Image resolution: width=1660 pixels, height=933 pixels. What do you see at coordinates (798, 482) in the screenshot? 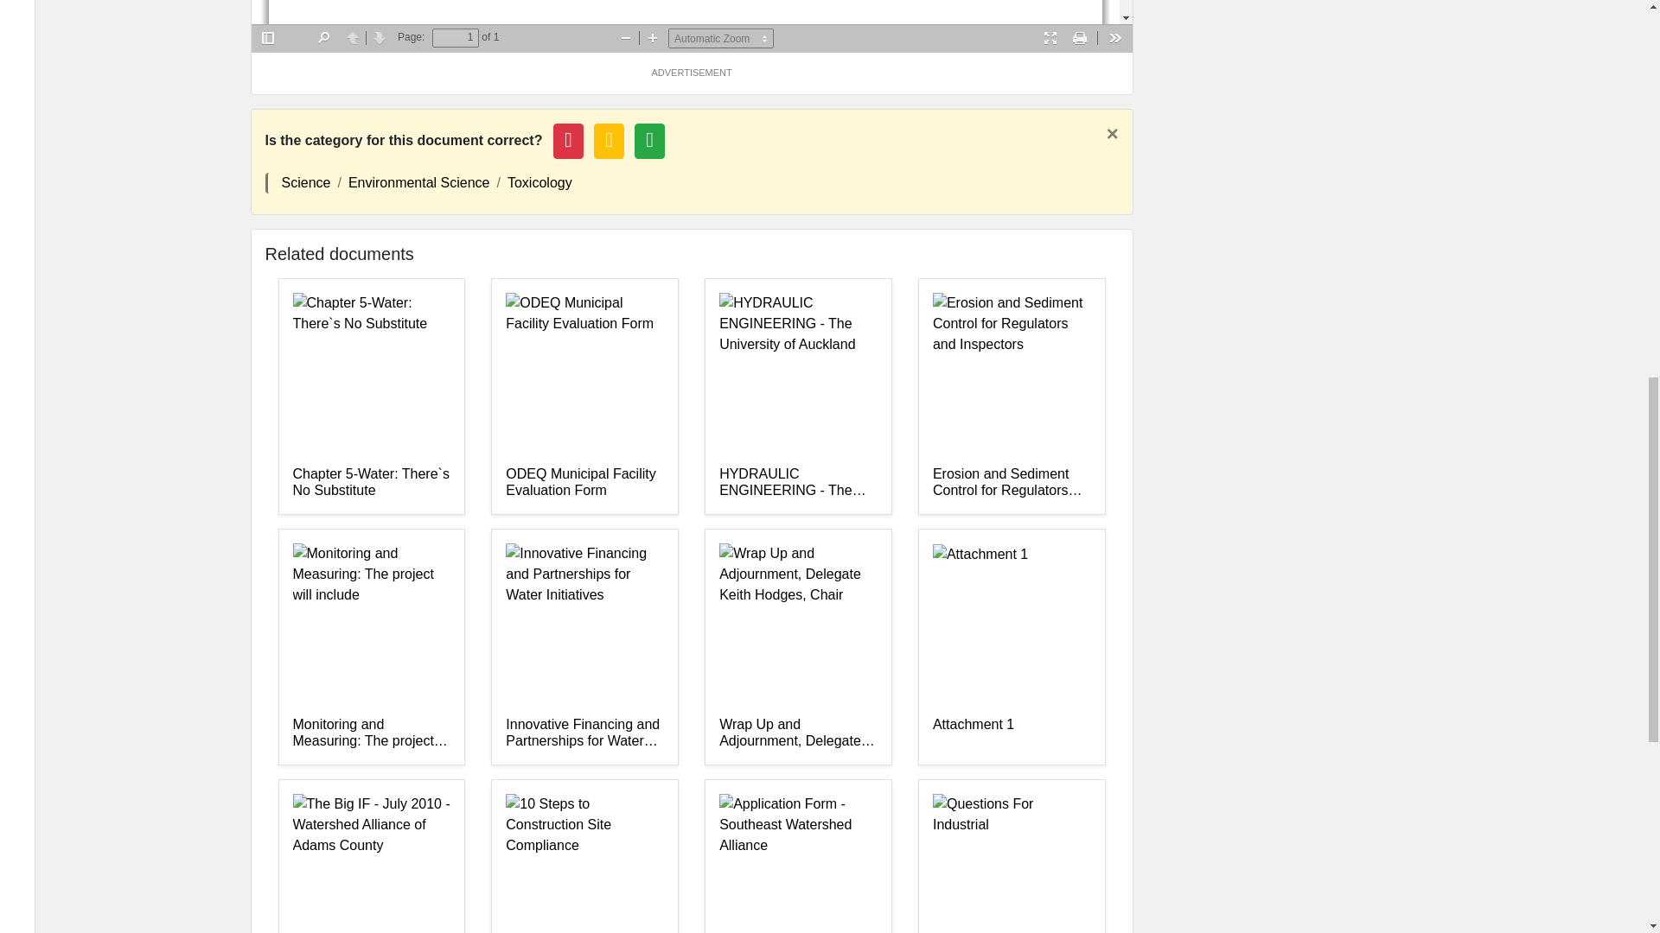
I see `HYDRAULIC ENGINEERING - The University of Auckland` at bounding box center [798, 482].